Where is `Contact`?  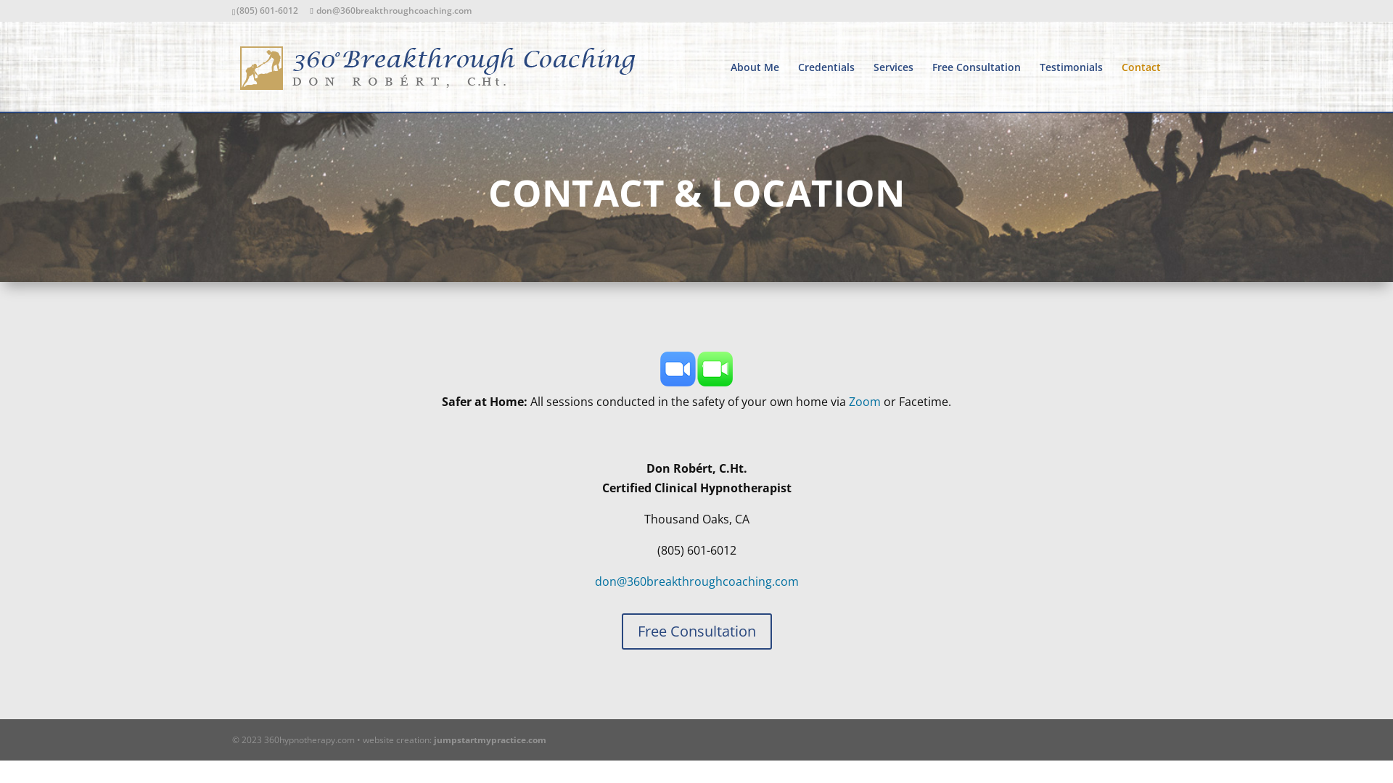 Contact is located at coordinates (1141, 87).